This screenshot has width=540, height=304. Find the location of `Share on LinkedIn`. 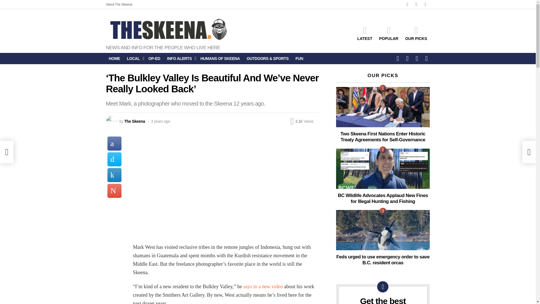

Share on LinkedIn is located at coordinates (114, 175).